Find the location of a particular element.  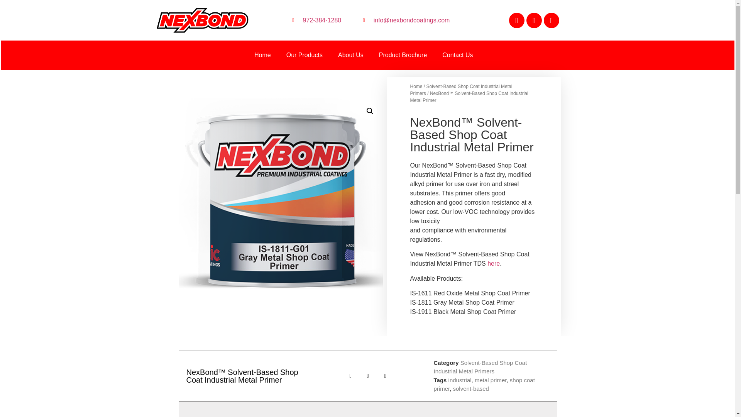

Home is located at coordinates (262, 55).